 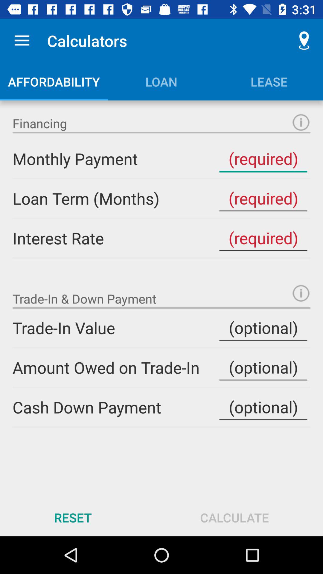 I want to click on turn on the app to the left of calculators item, so click(x=22, y=41).